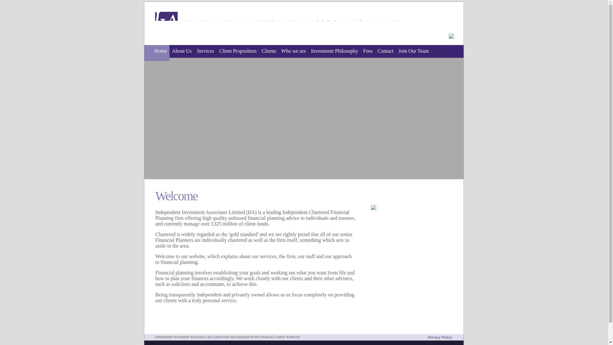  I want to click on Services, so click(205, 53).